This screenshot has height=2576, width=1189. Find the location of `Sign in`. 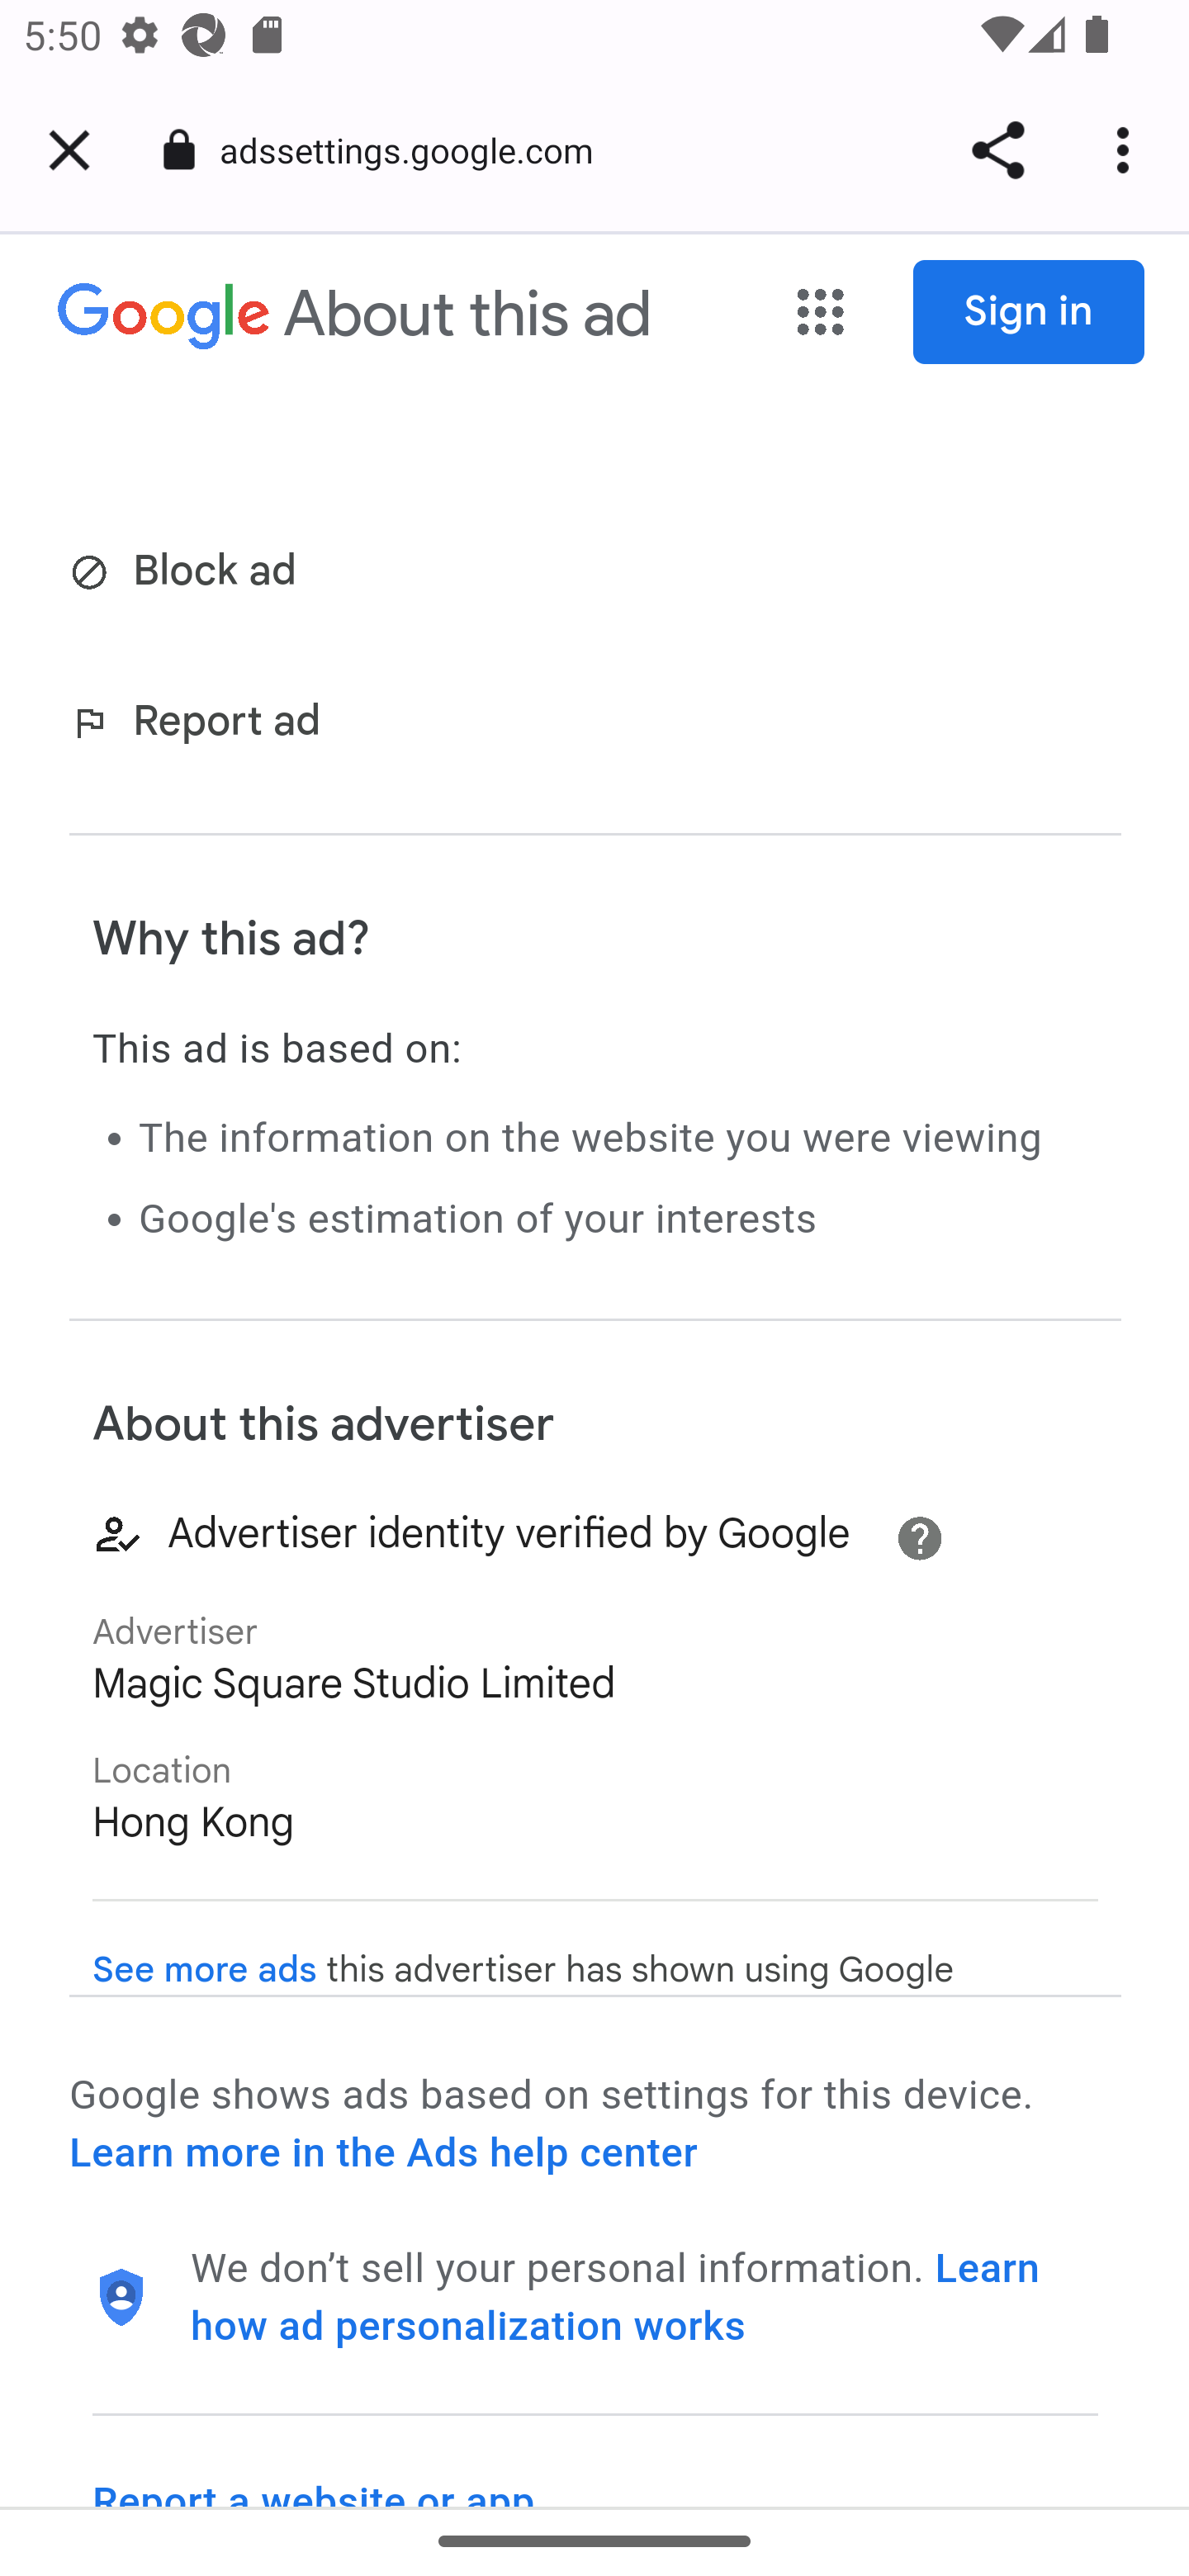

Sign in is located at coordinates (1030, 313).